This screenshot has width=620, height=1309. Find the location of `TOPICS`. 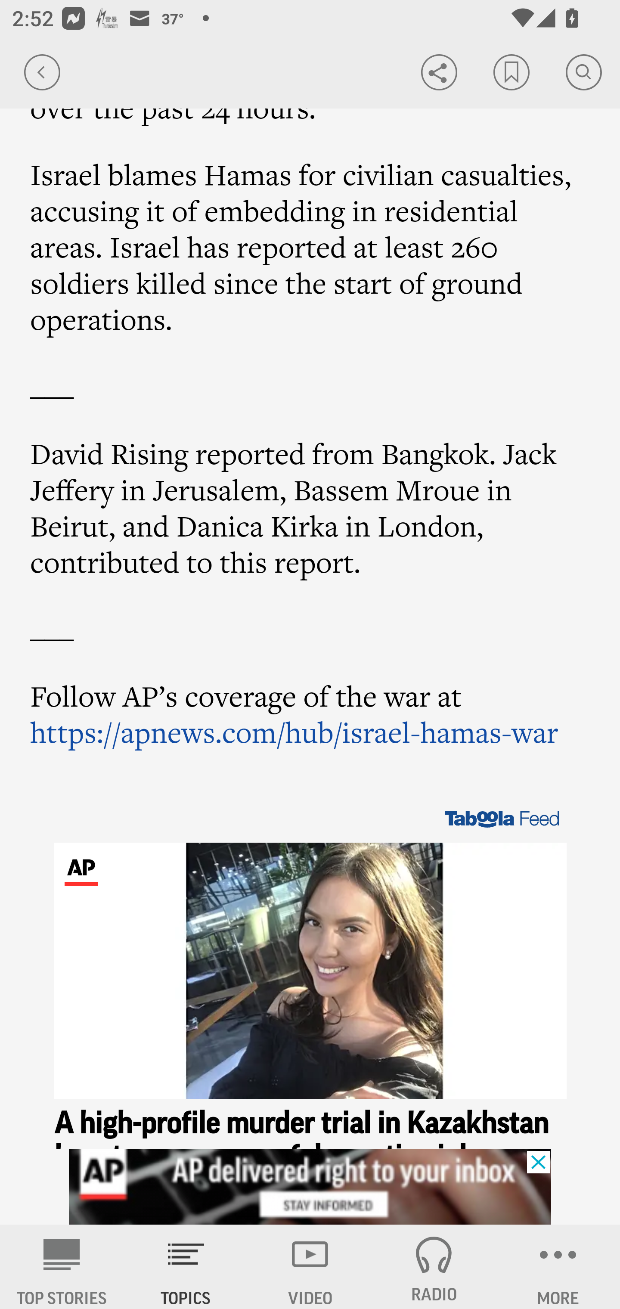

TOPICS is located at coordinates (186, 1267).